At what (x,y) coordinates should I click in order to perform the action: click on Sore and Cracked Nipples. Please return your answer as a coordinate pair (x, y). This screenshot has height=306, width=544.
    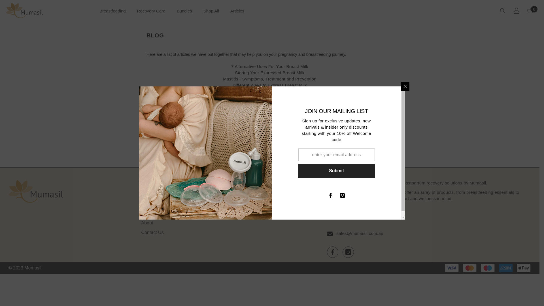
    Looking at the image, I should click on (270, 97).